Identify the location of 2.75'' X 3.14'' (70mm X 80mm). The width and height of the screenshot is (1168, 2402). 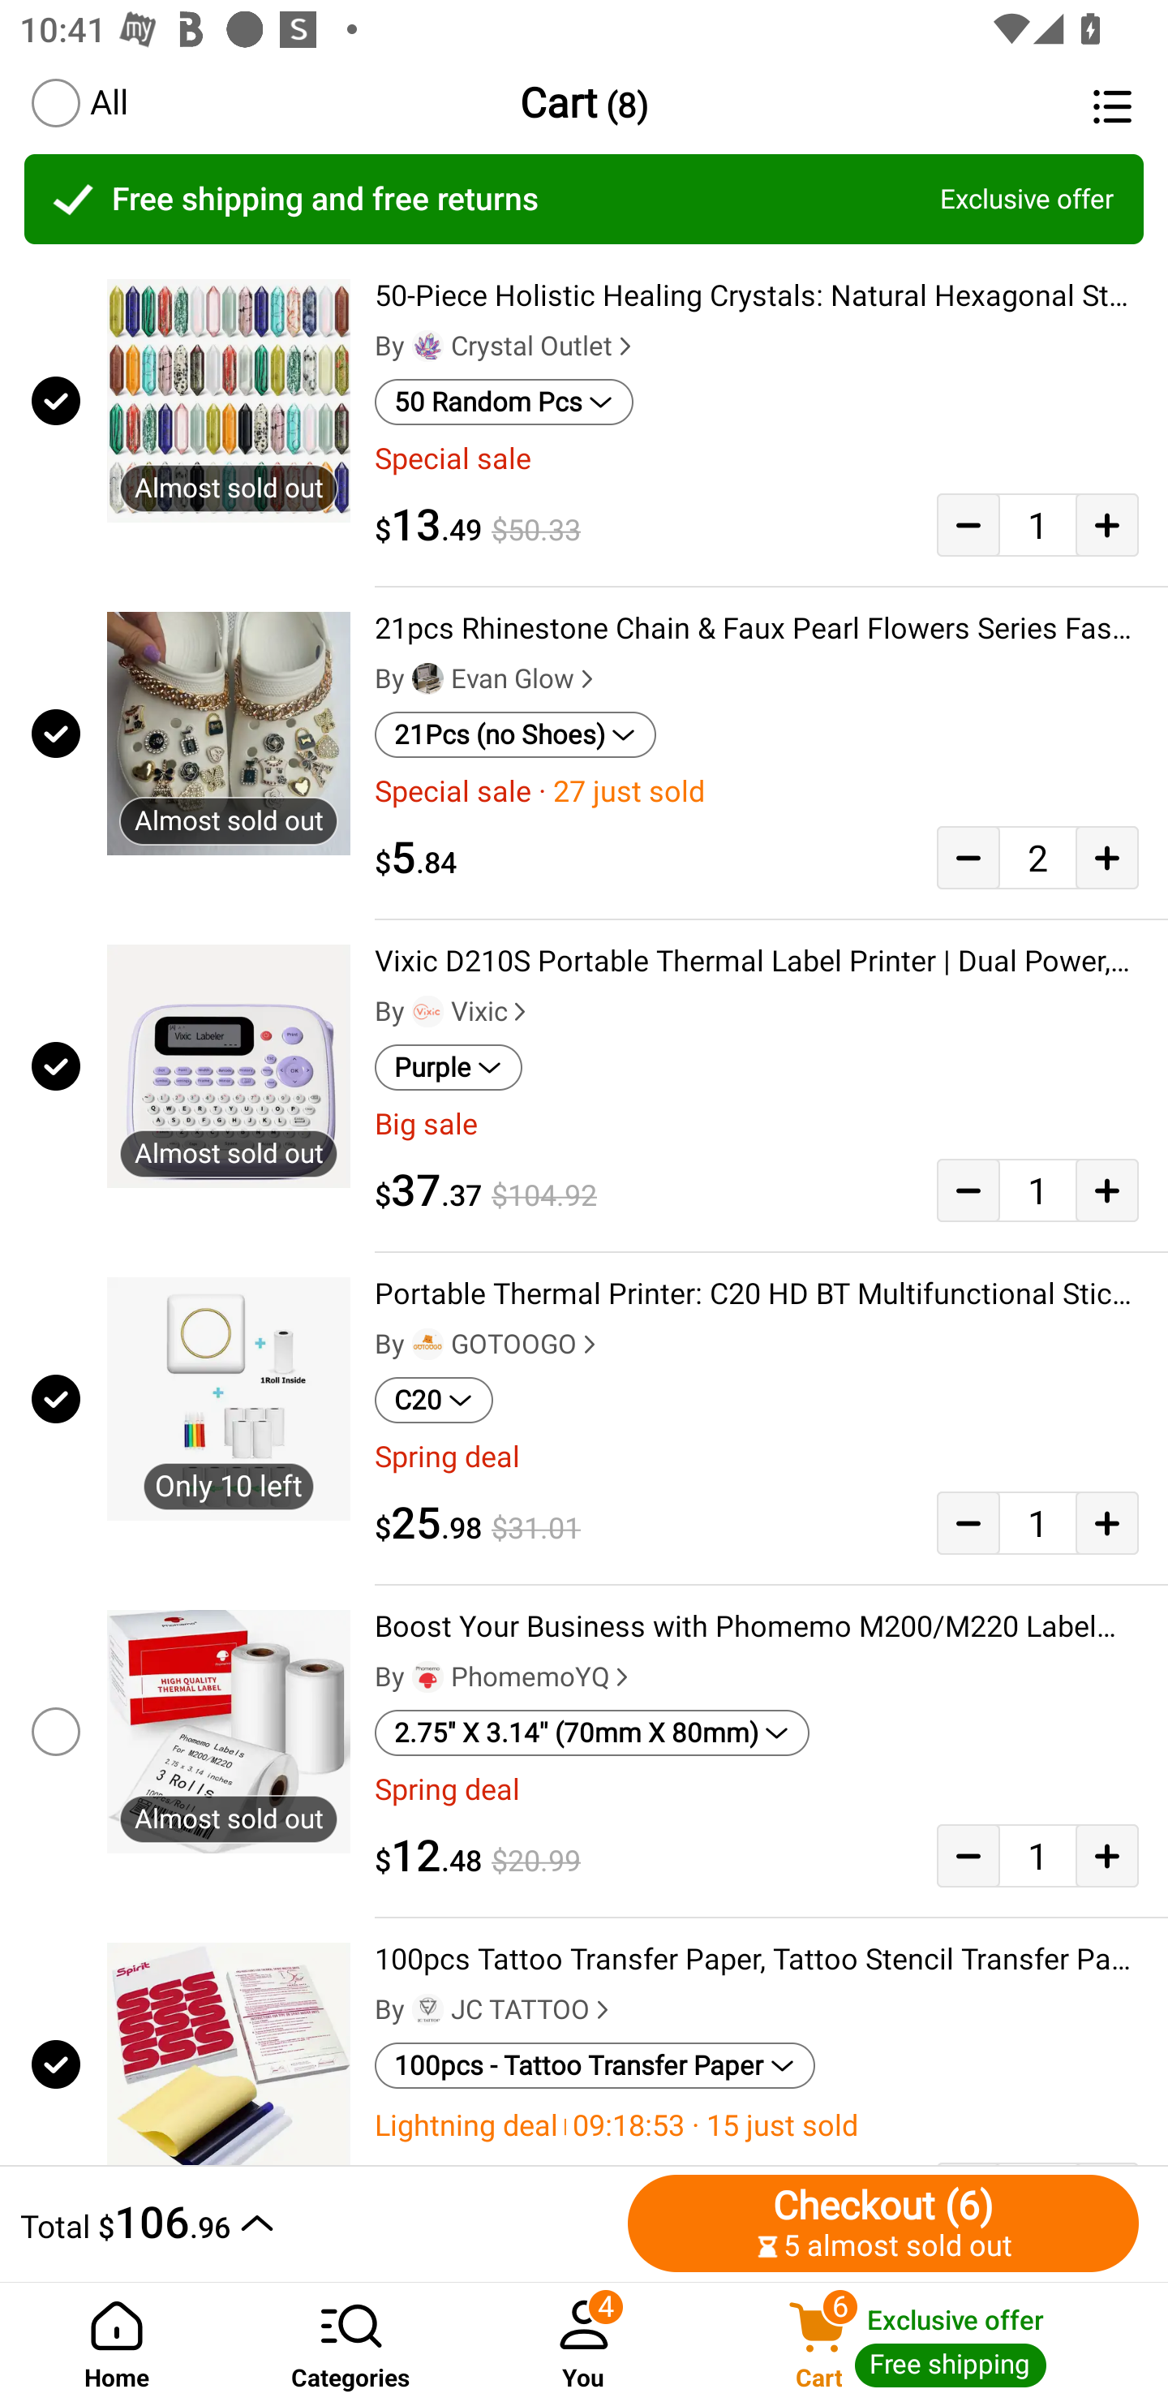
(592, 1733).